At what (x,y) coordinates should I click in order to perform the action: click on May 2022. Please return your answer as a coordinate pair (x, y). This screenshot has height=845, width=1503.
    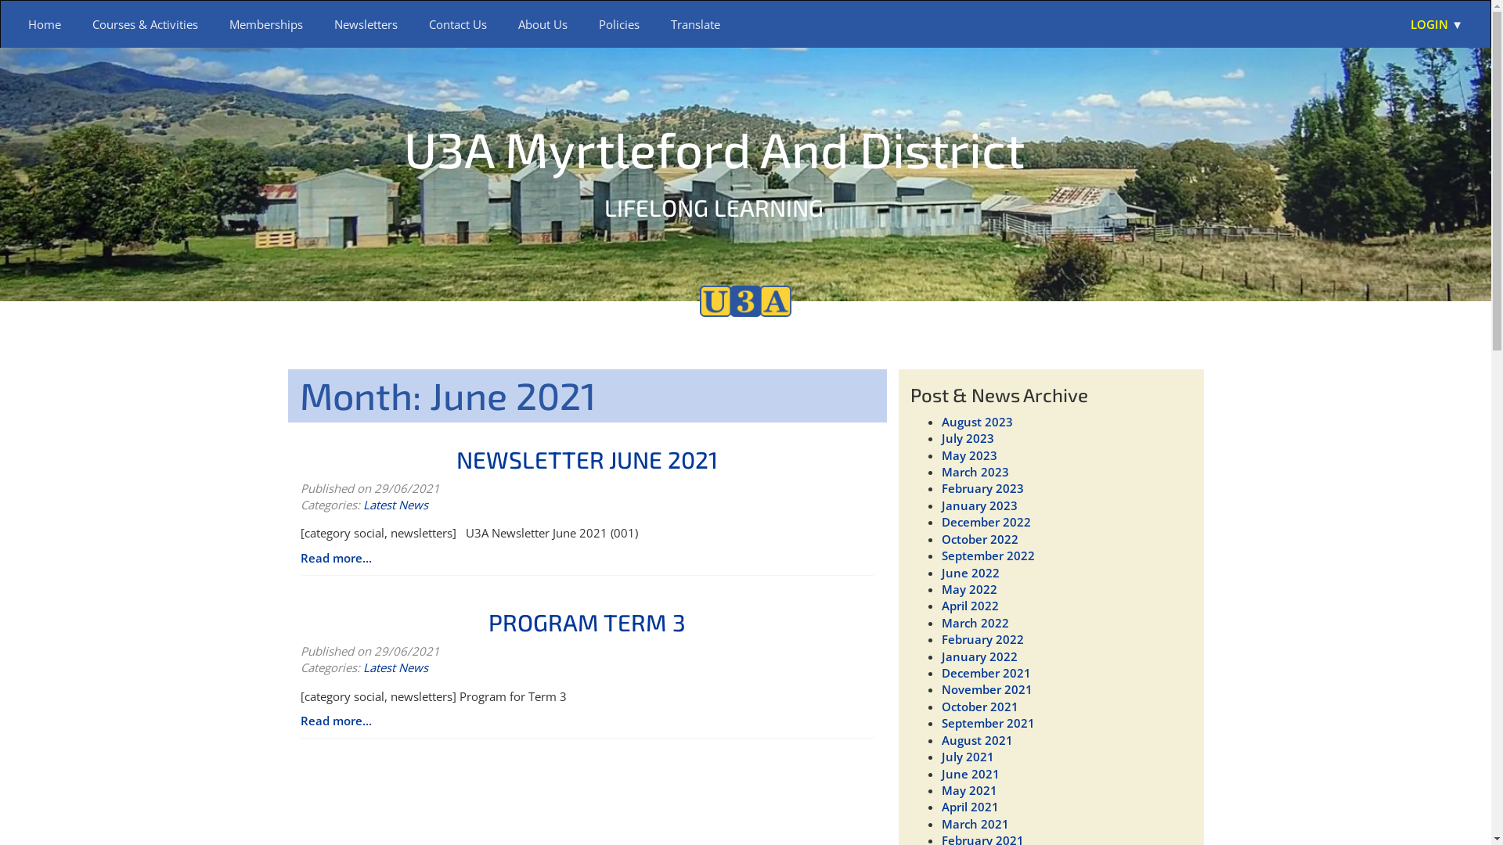
    Looking at the image, I should click on (969, 589).